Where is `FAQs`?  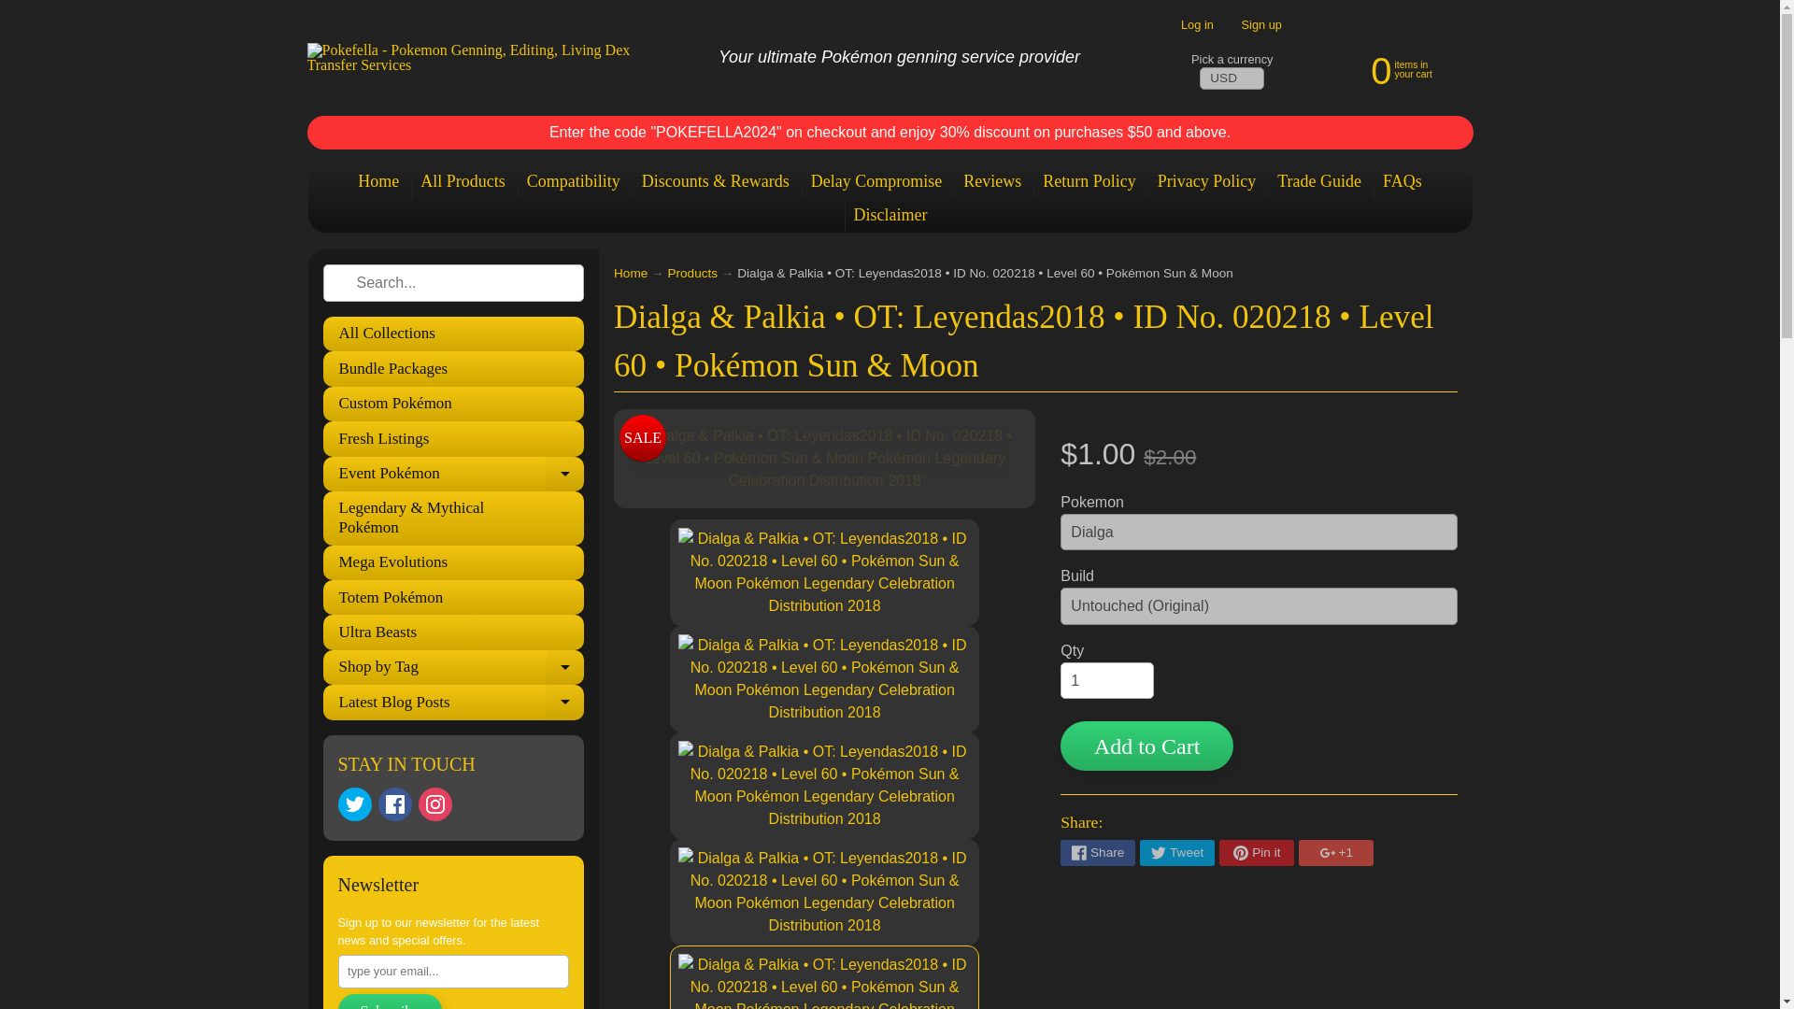 FAQs is located at coordinates (1402, 181).